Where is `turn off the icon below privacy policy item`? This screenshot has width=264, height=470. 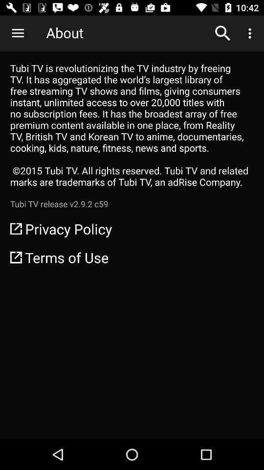 turn off the icon below privacy policy item is located at coordinates (132, 258).